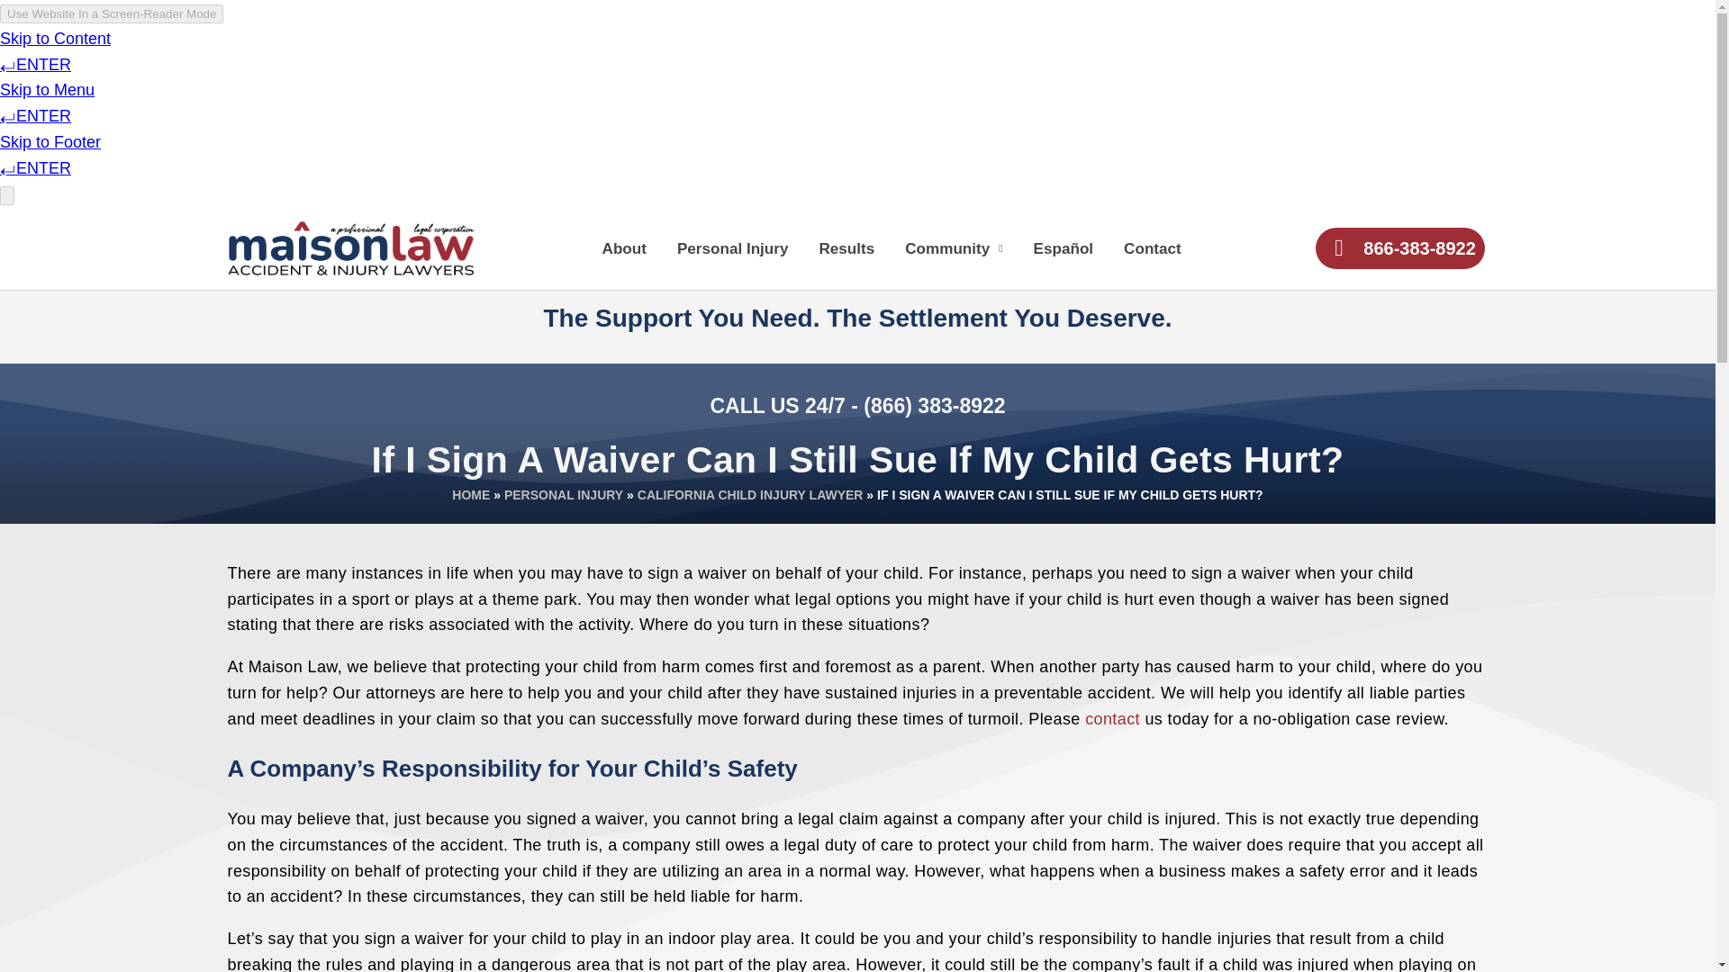 This screenshot has width=1729, height=972. I want to click on Results, so click(846, 248).